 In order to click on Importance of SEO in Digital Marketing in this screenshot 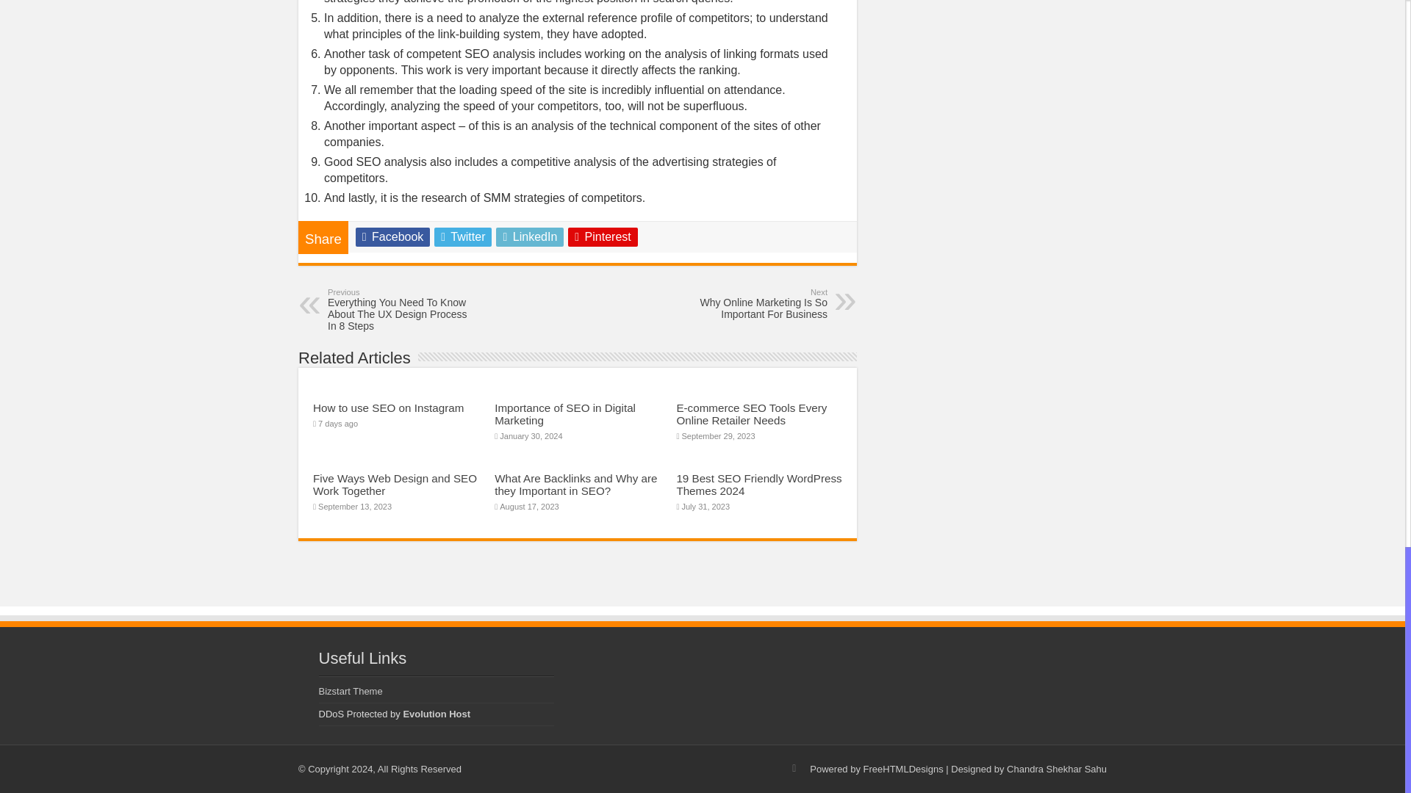, I will do `click(565, 414)`.